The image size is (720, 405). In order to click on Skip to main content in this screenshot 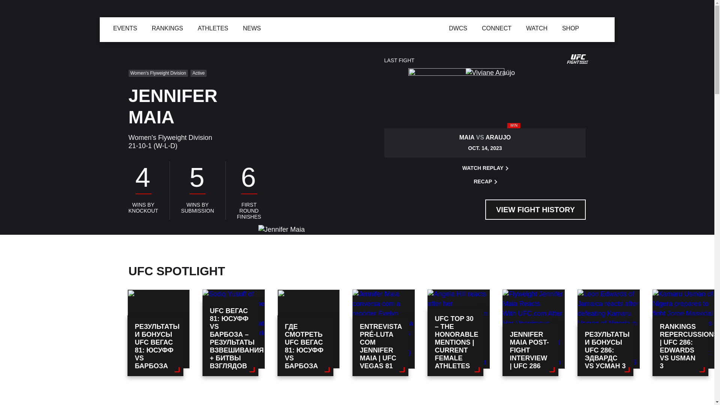, I will do `click(4, 4)`.